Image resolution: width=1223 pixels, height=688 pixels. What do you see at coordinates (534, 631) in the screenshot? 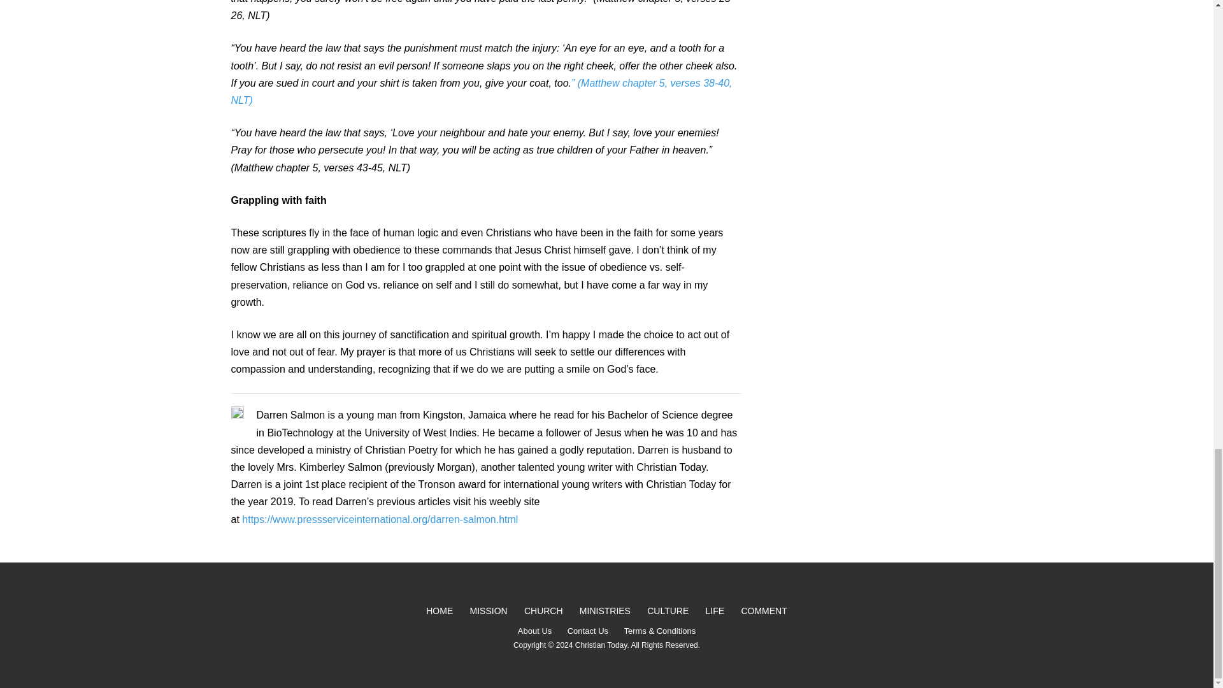
I see `About Us` at bounding box center [534, 631].